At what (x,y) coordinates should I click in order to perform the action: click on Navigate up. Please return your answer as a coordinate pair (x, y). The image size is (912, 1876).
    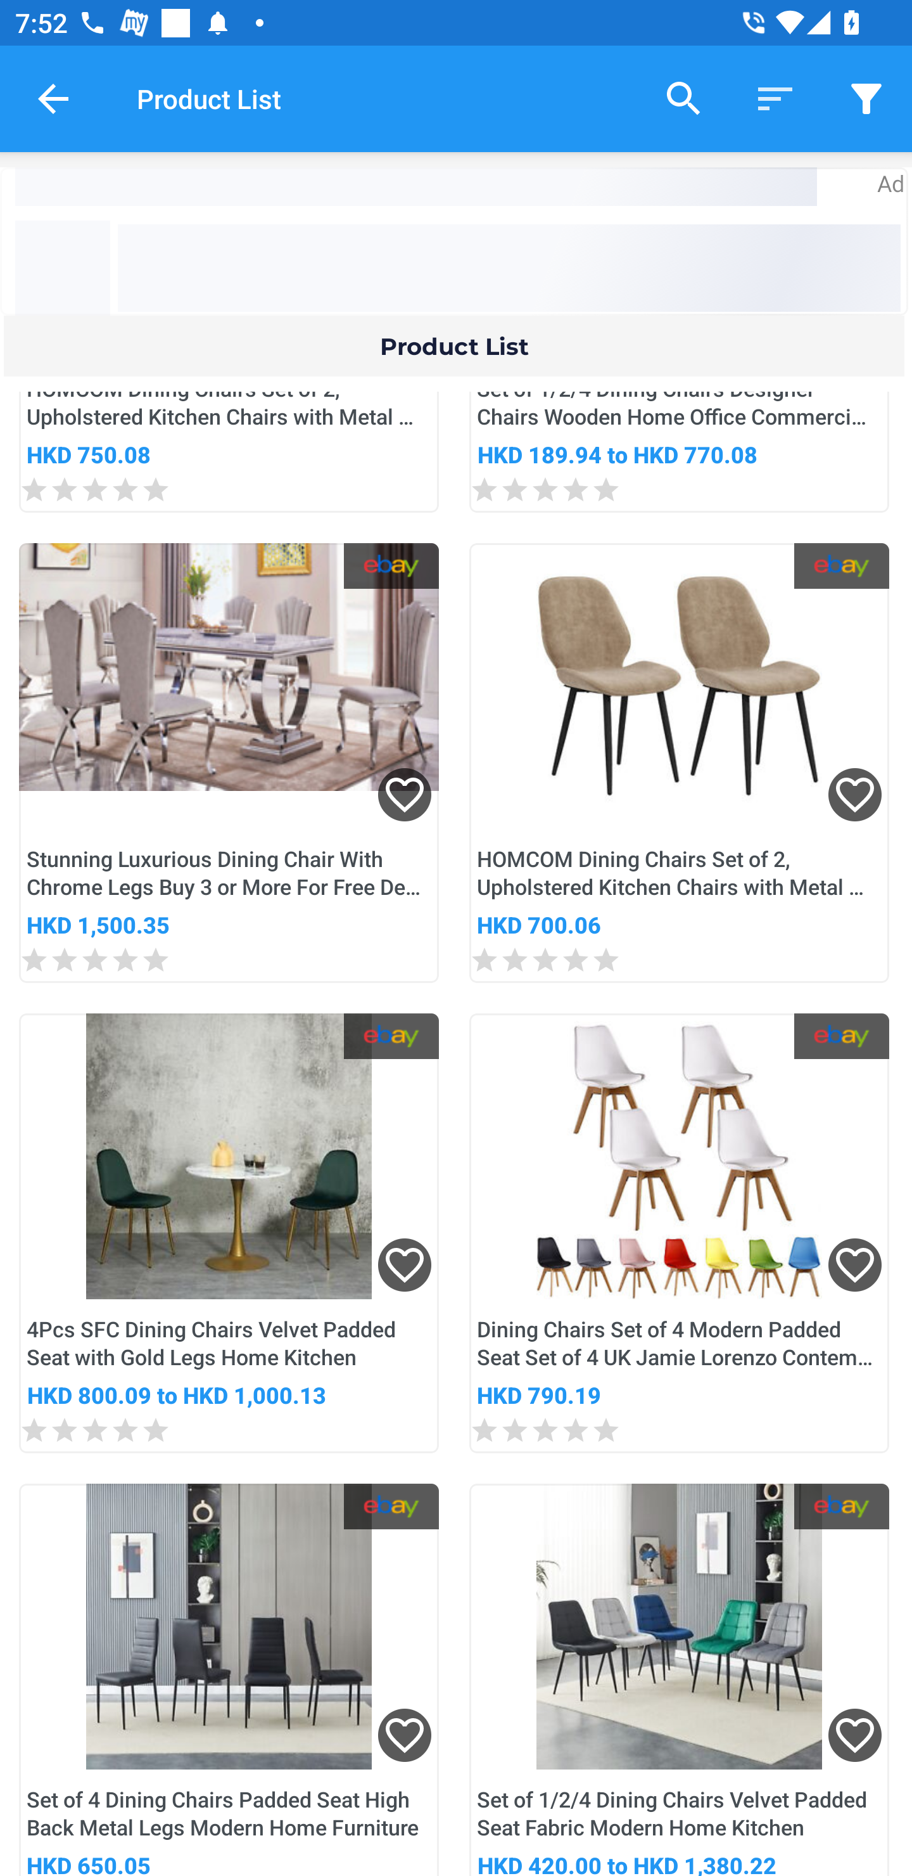
    Looking at the image, I should click on (53, 98).